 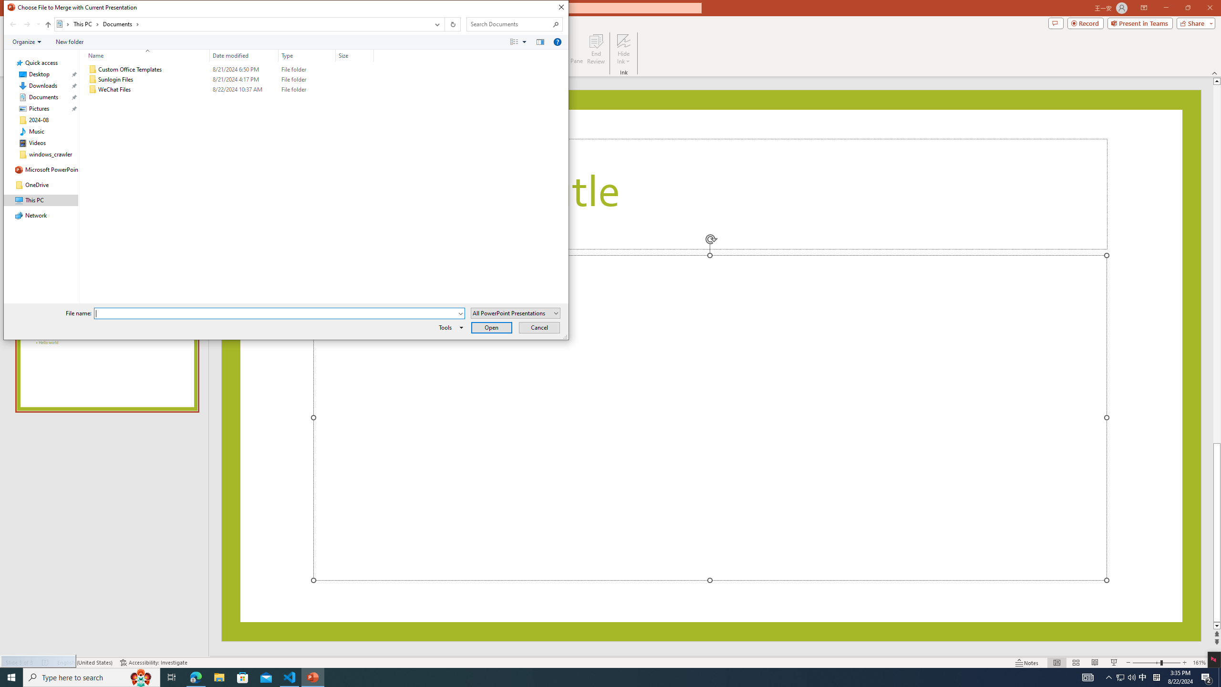 What do you see at coordinates (610, 662) in the screenshot?
I see `New folder` at bounding box center [610, 662].